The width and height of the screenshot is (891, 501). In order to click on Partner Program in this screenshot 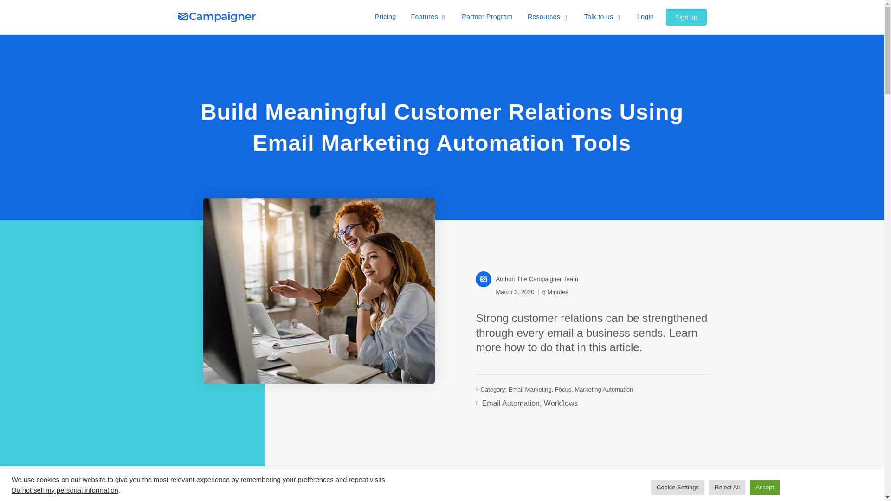, I will do `click(487, 17)`.